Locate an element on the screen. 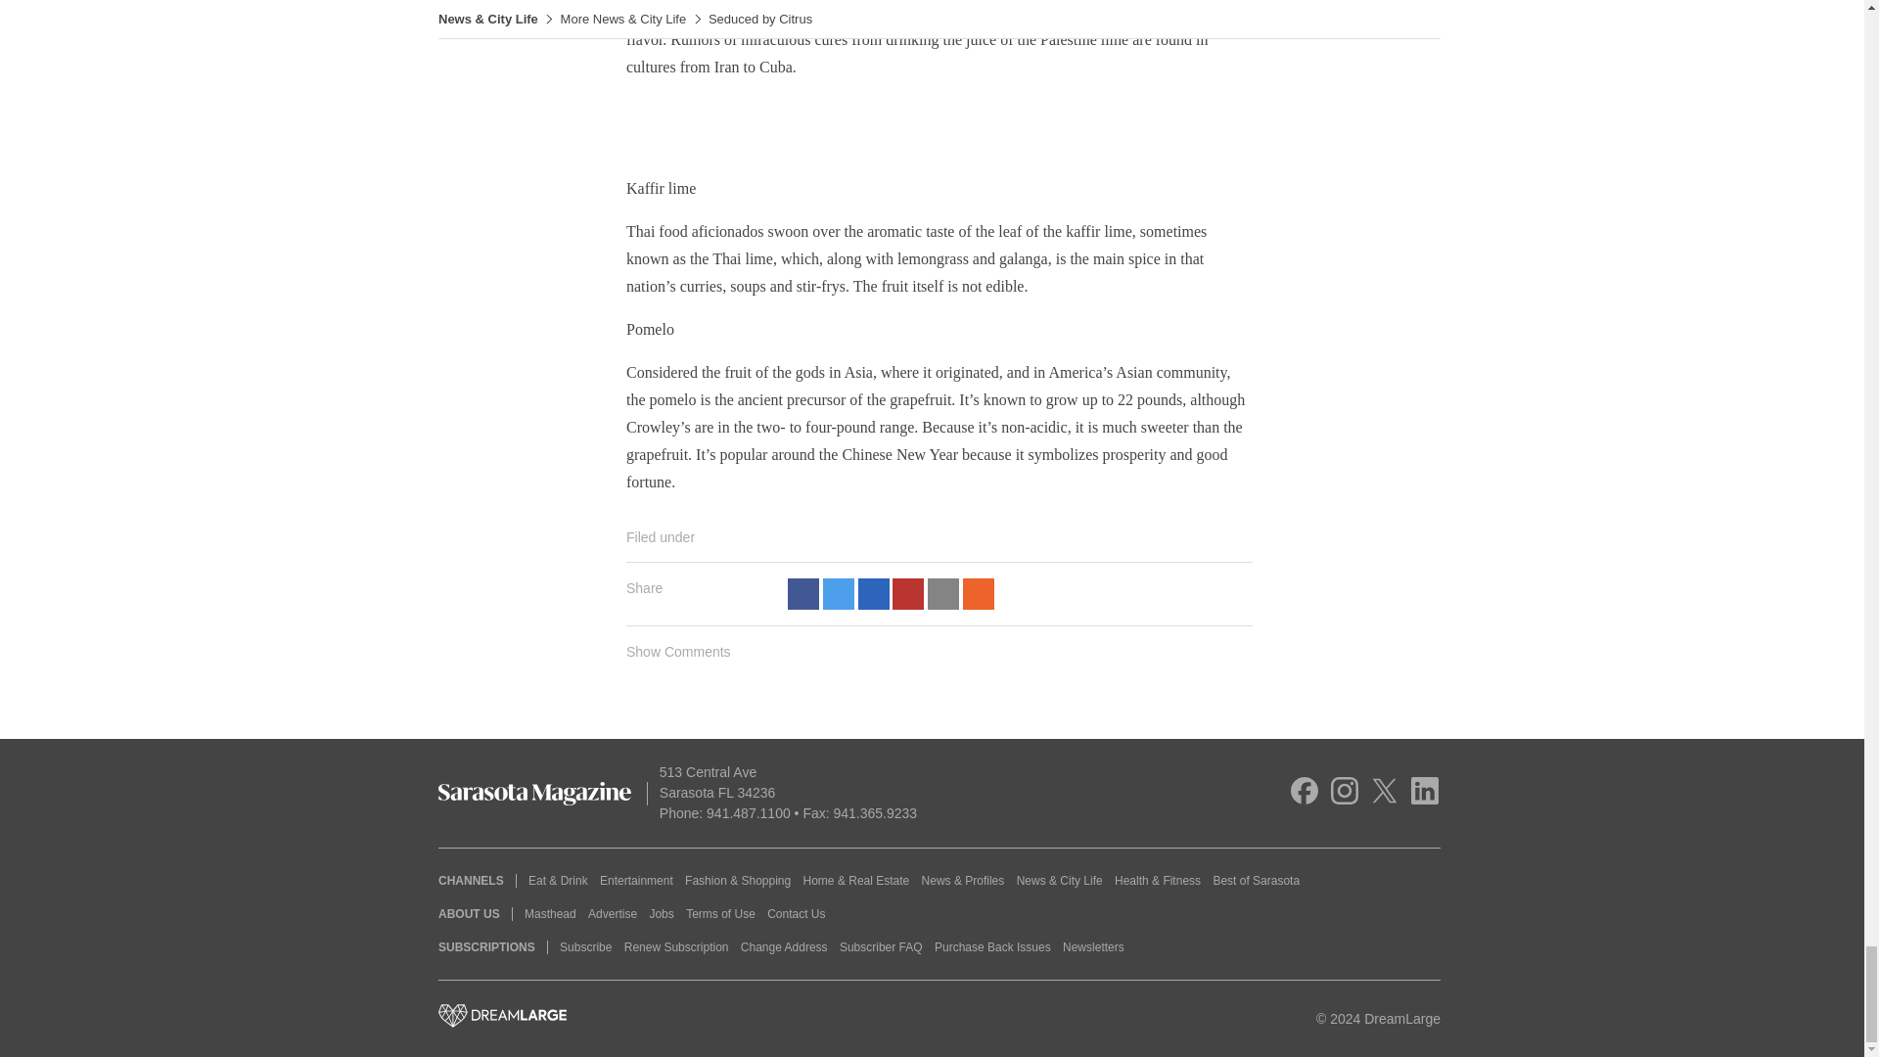  Share on Reddit is located at coordinates (978, 593).